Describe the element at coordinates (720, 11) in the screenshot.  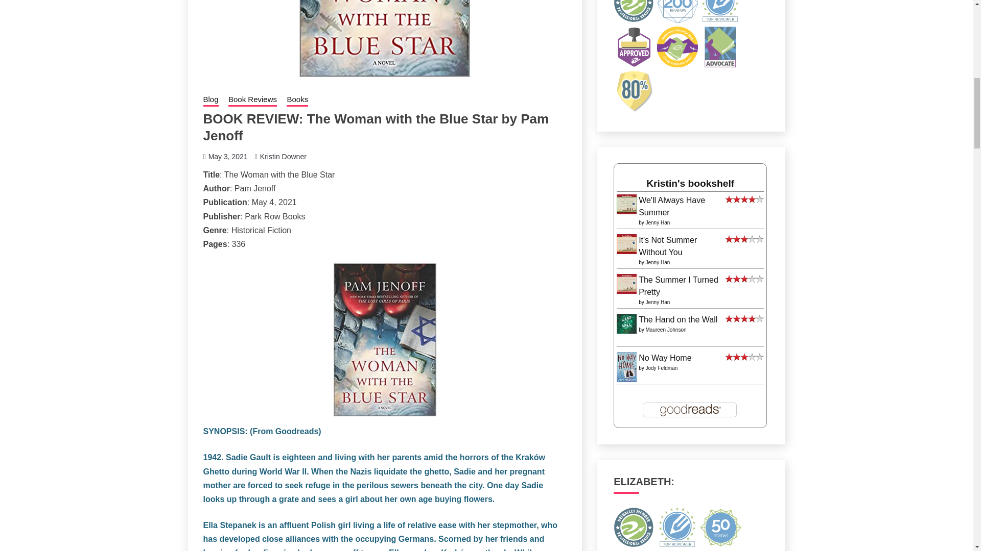
I see `Reviews Published` at that location.